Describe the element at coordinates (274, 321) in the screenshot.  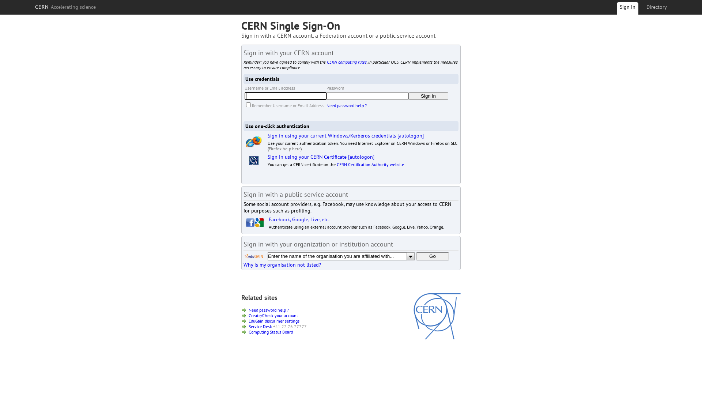
I see `EduGain disclaimer settings` at that location.